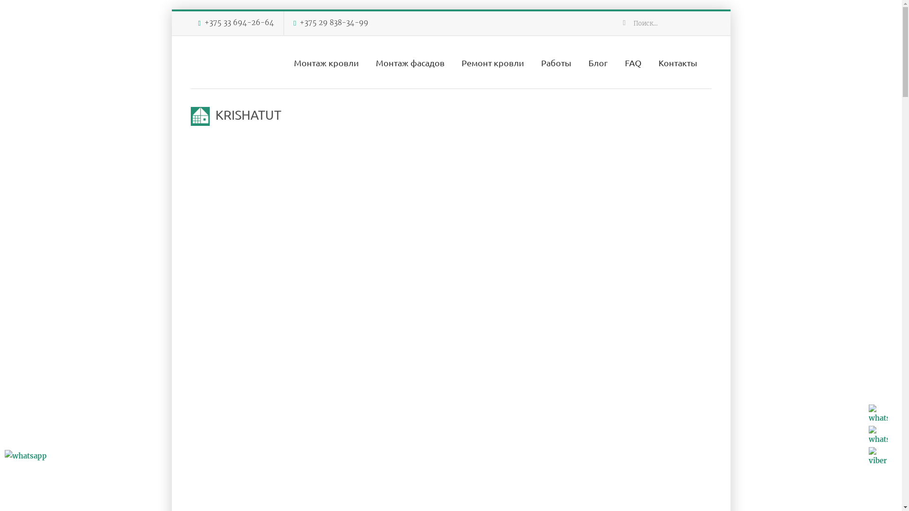  What do you see at coordinates (334, 23) in the screenshot?
I see `+375 29 838-34-99` at bounding box center [334, 23].